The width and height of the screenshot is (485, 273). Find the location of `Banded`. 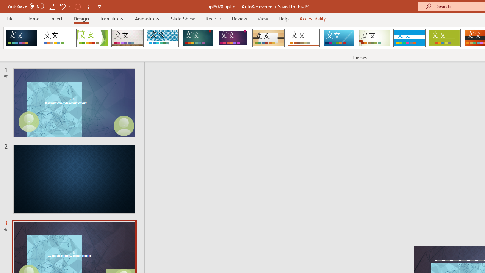

Banded is located at coordinates (409, 38).